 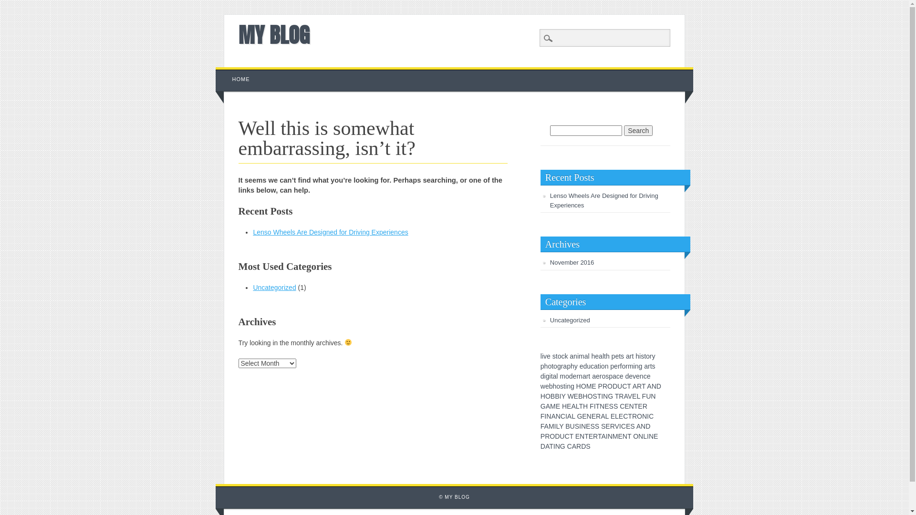 I want to click on a, so click(x=601, y=356).